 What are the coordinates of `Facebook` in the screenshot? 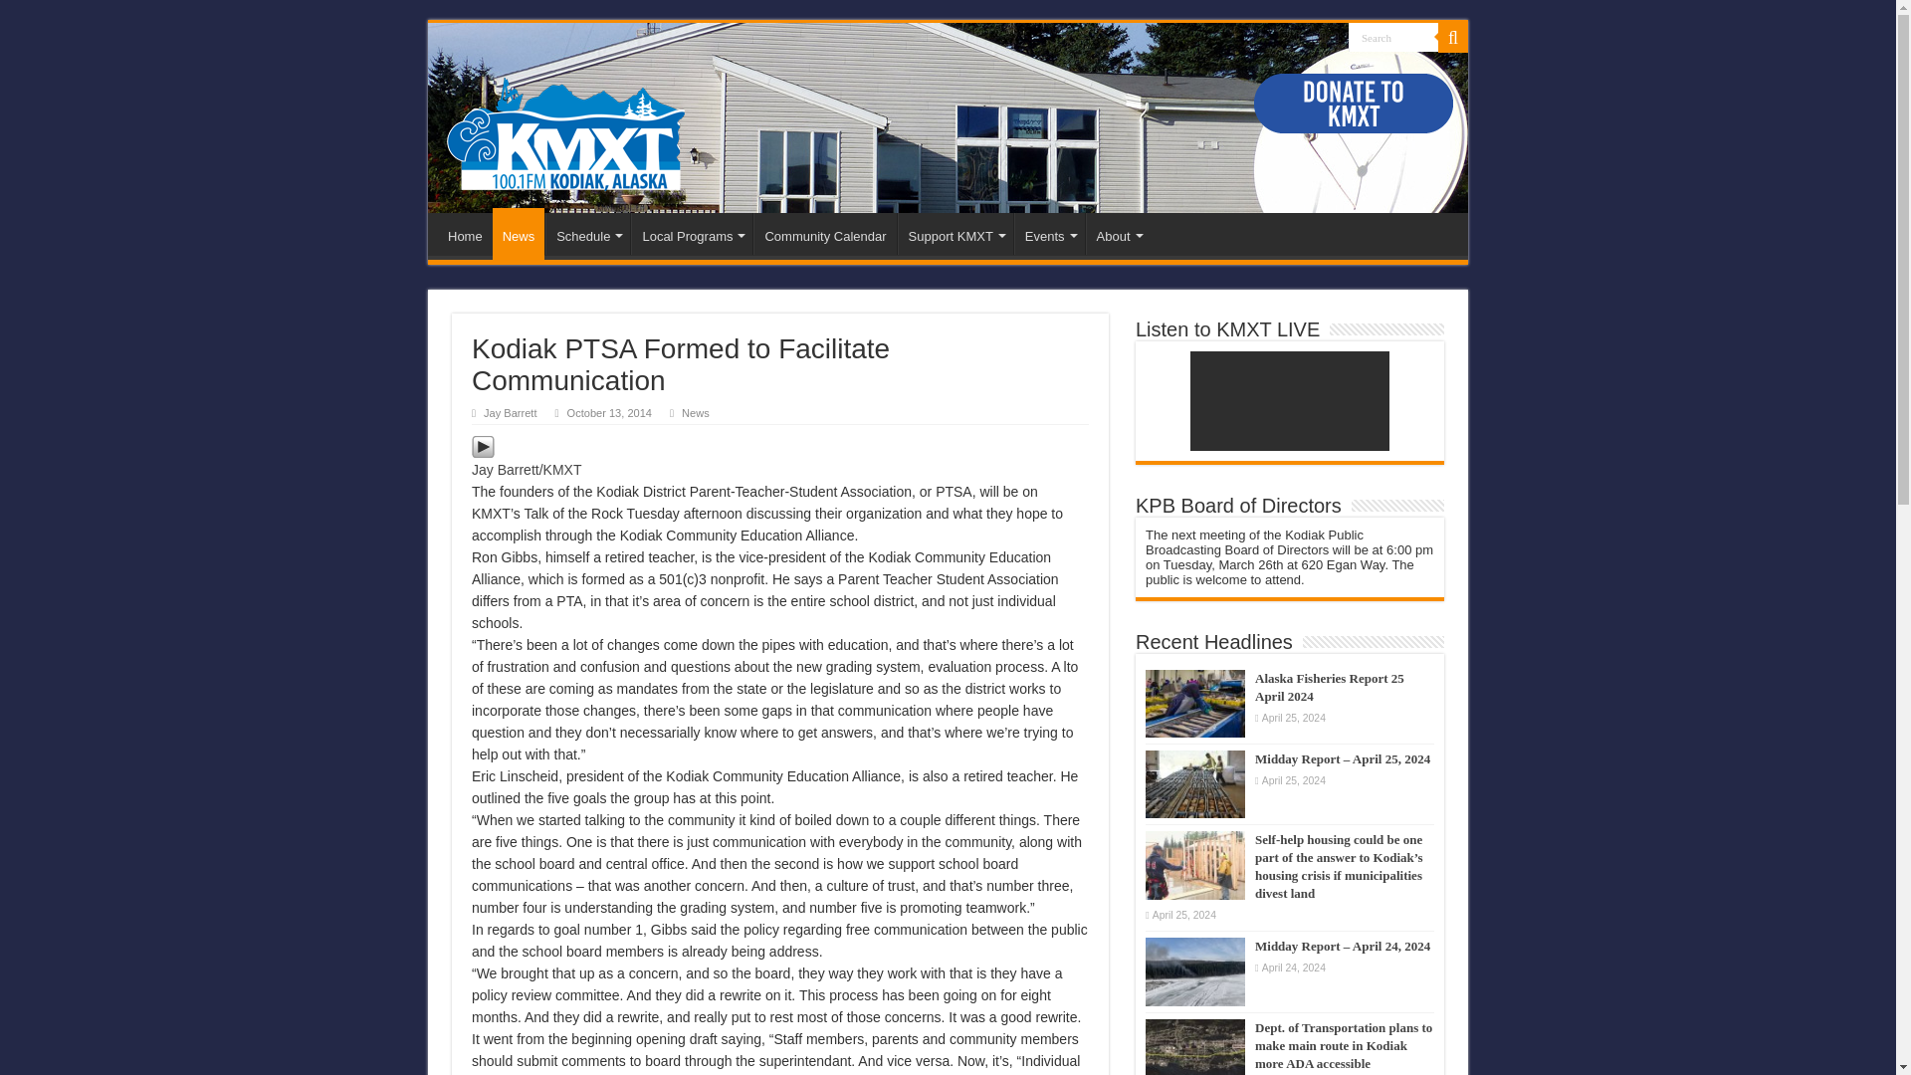 It's located at (1312, 38).